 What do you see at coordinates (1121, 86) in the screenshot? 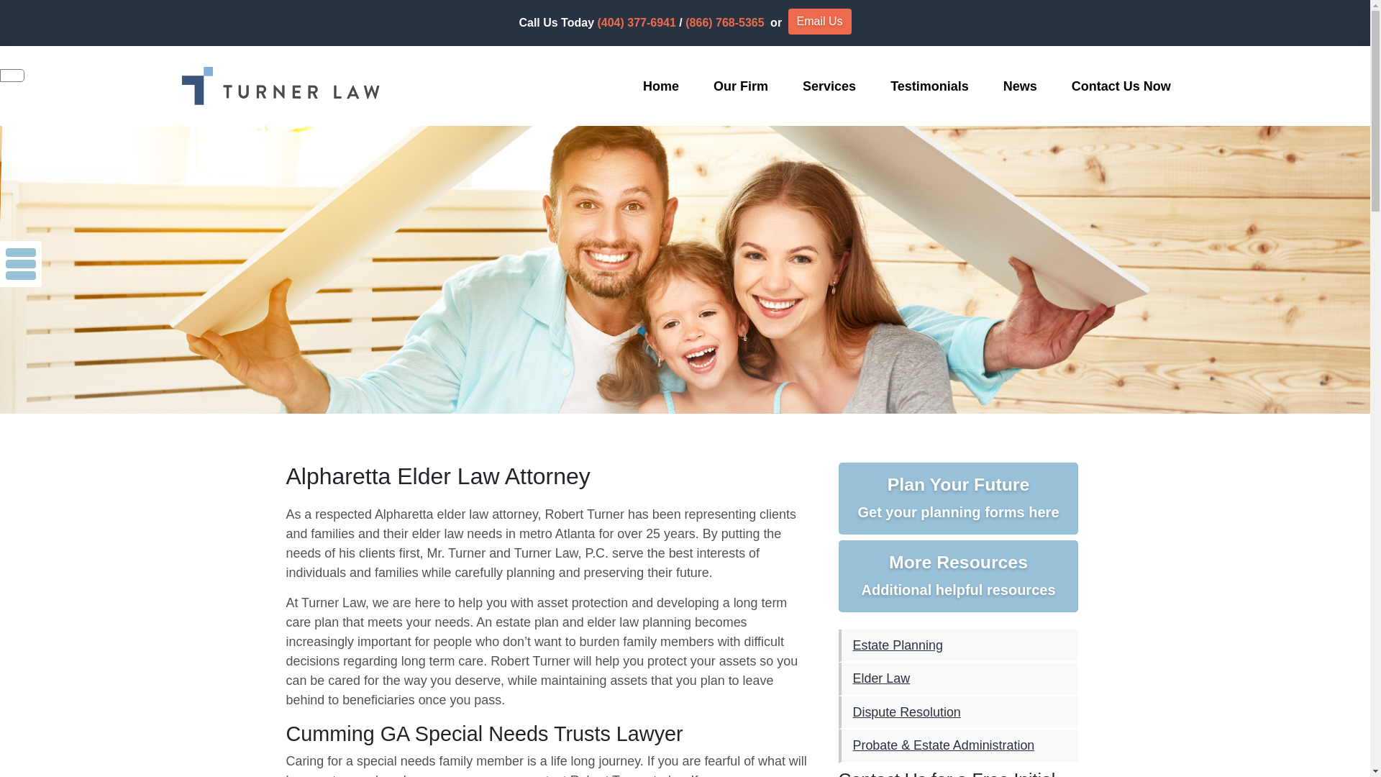
I see `on` at bounding box center [1121, 86].